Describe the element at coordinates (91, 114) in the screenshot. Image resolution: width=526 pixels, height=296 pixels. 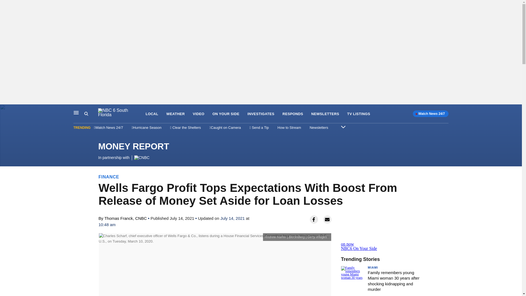
I see `Search` at that location.